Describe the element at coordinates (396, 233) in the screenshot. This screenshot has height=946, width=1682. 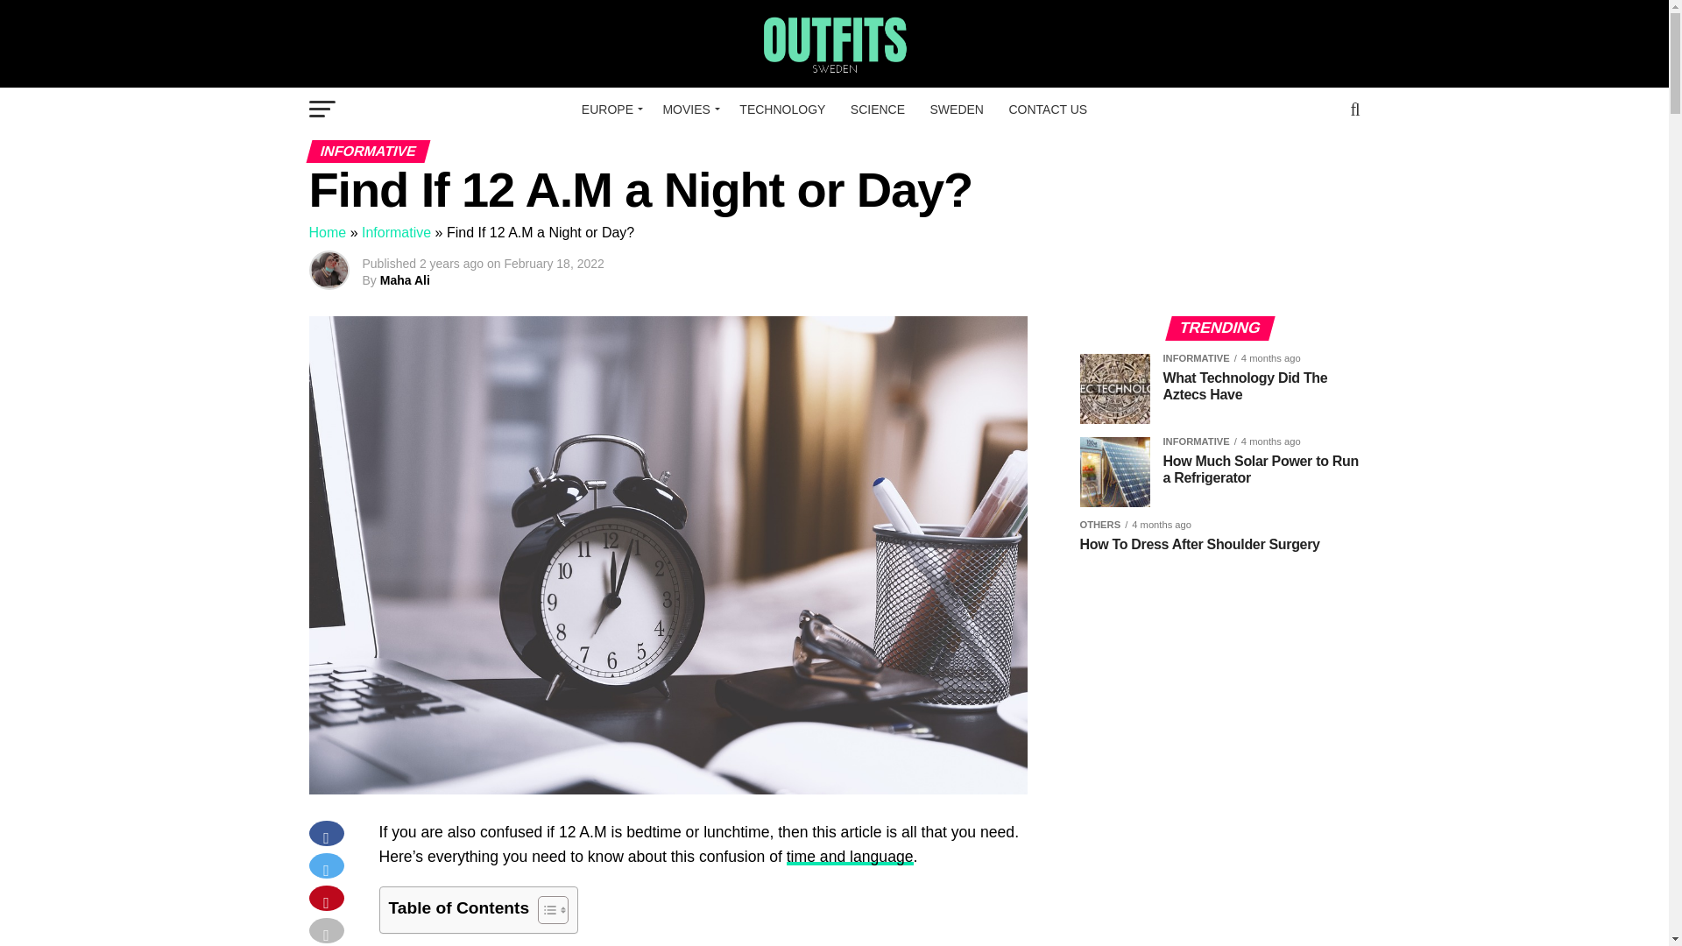
I see `Informative` at that location.